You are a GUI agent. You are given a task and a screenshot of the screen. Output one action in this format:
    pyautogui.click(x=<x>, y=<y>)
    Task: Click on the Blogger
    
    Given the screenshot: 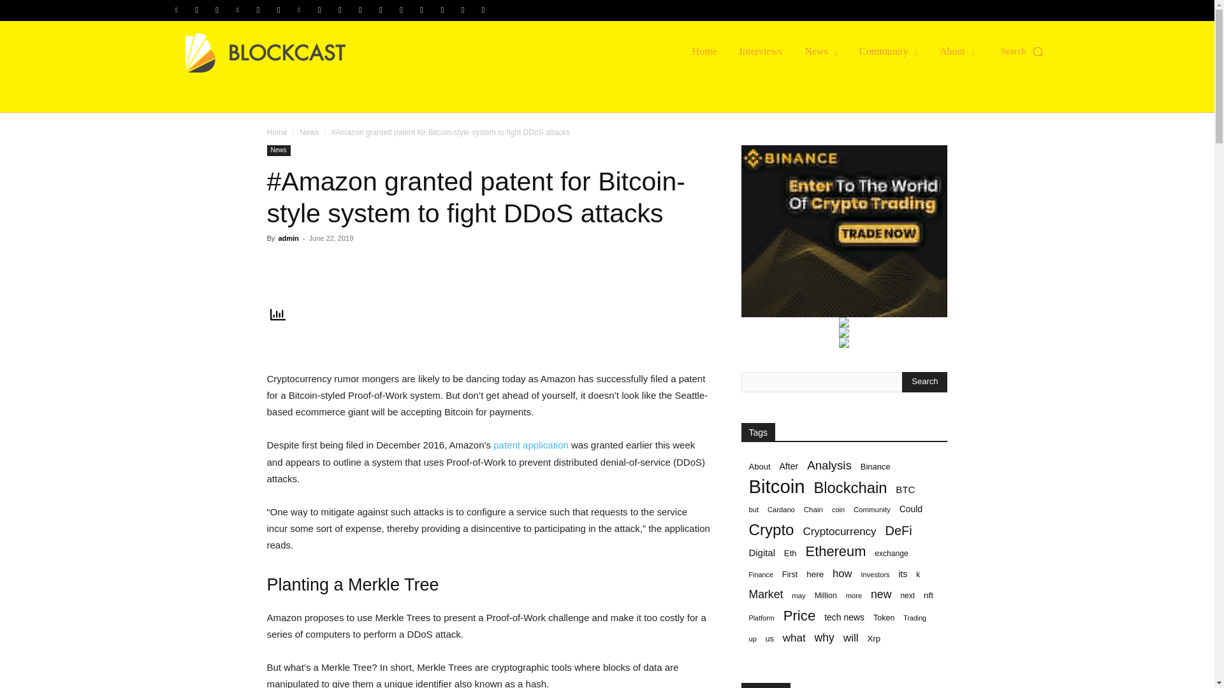 What is the action you would take?
    pyautogui.click(x=177, y=10)
    